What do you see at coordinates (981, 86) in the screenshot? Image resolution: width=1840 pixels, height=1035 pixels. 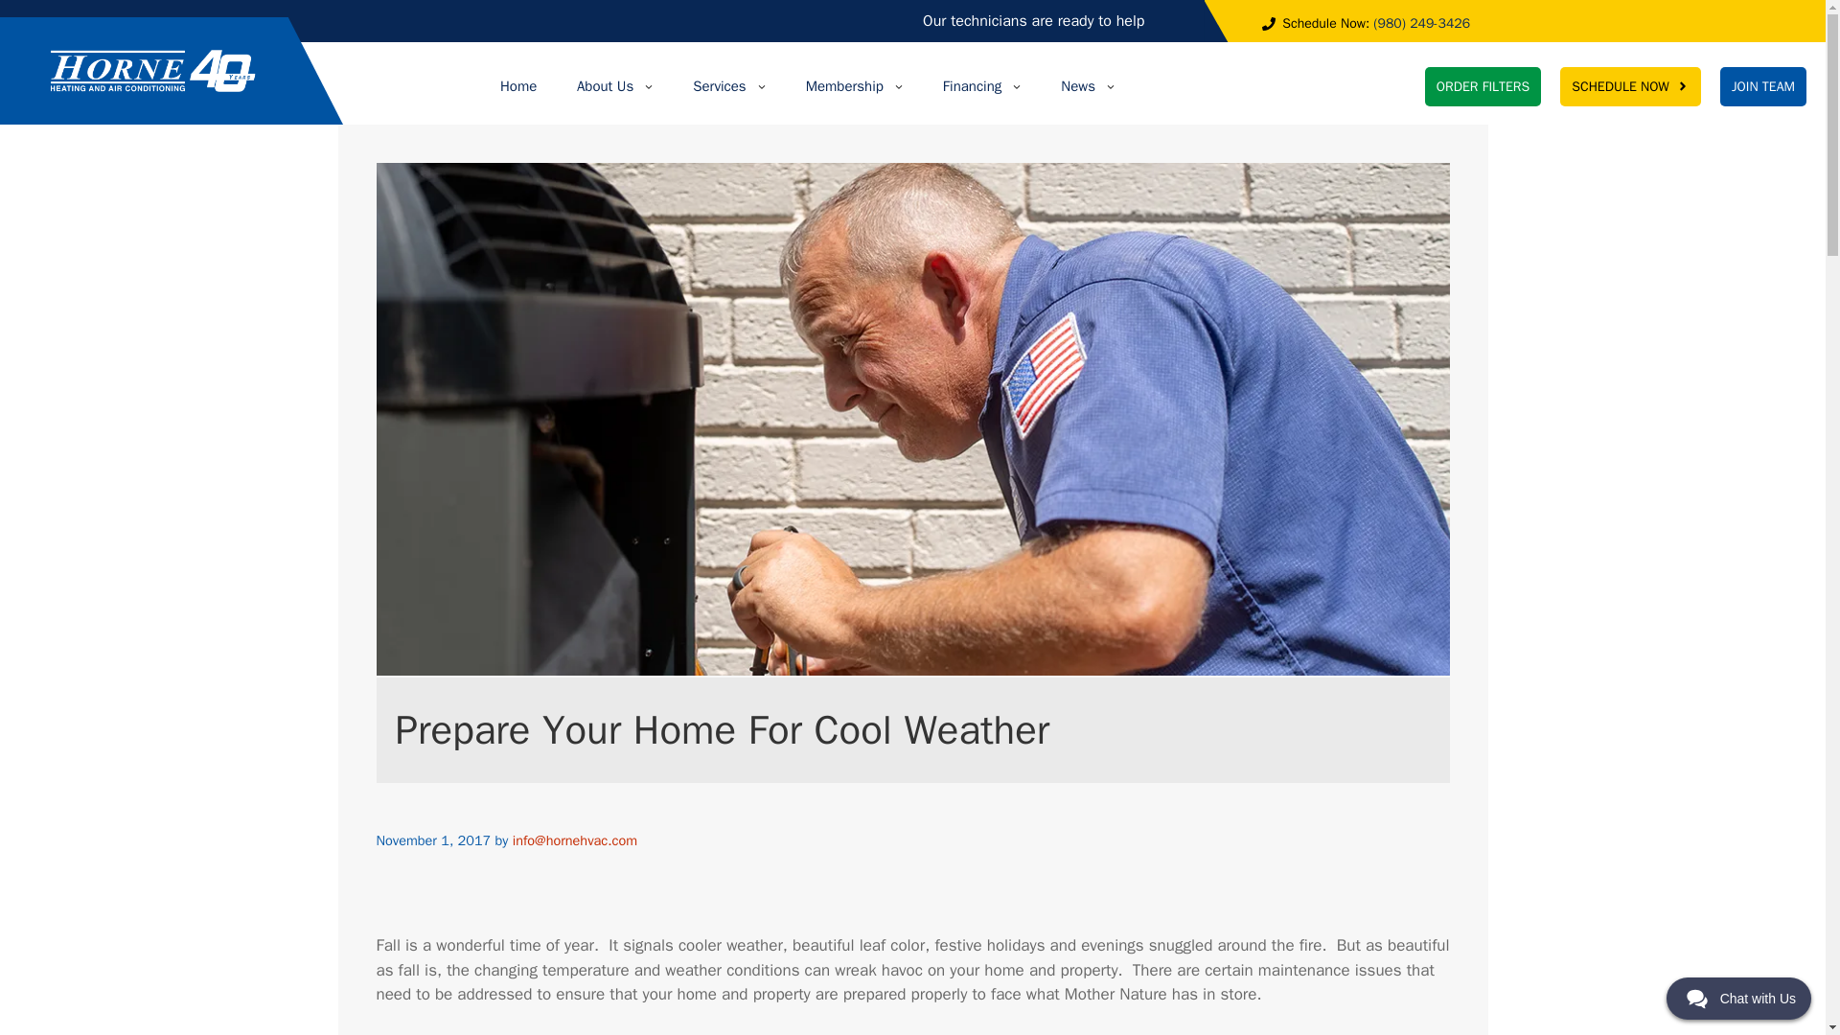 I see `Financing` at bounding box center [981, 86].